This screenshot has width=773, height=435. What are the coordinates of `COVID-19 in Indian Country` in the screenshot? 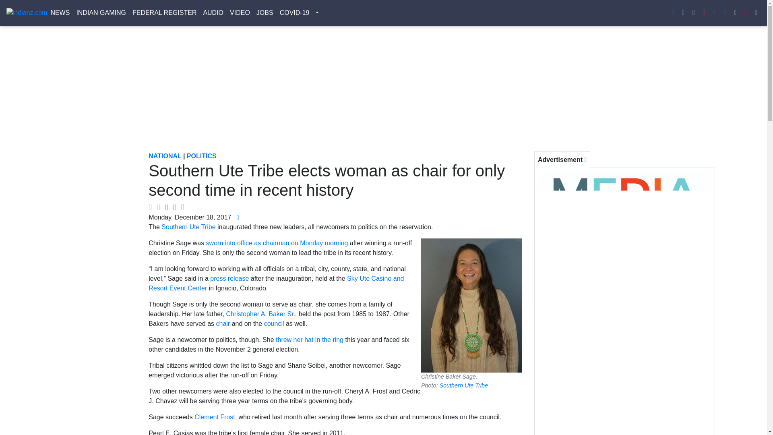 It's located at (295, 12).